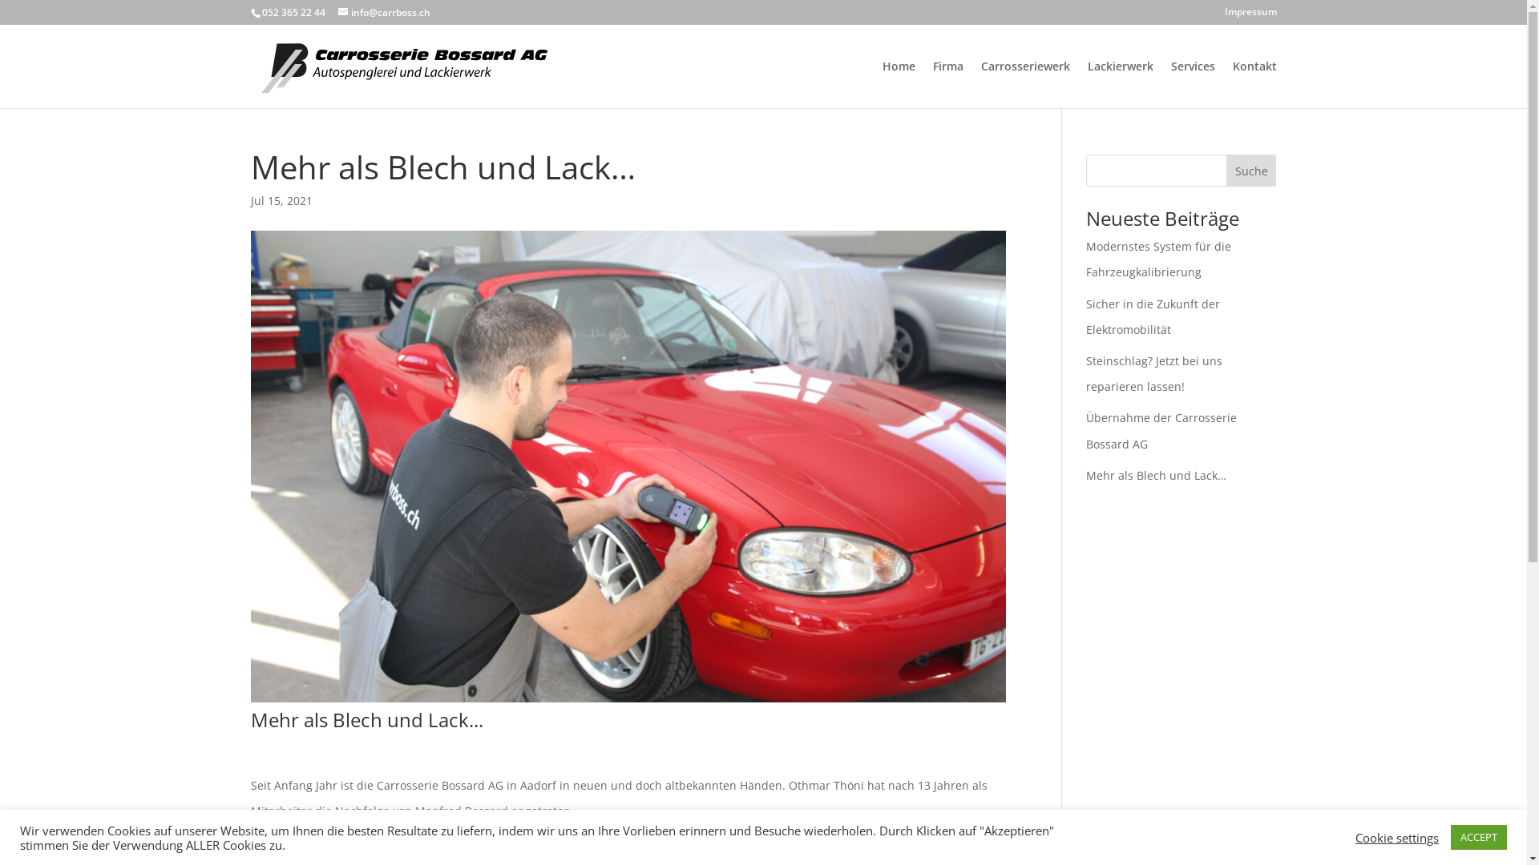 The width and height of the screenshot is (1539, 865). Describe the element at coordinates (1026, 85) in the screenshot. I see `Carrosseriewerk` at that location.